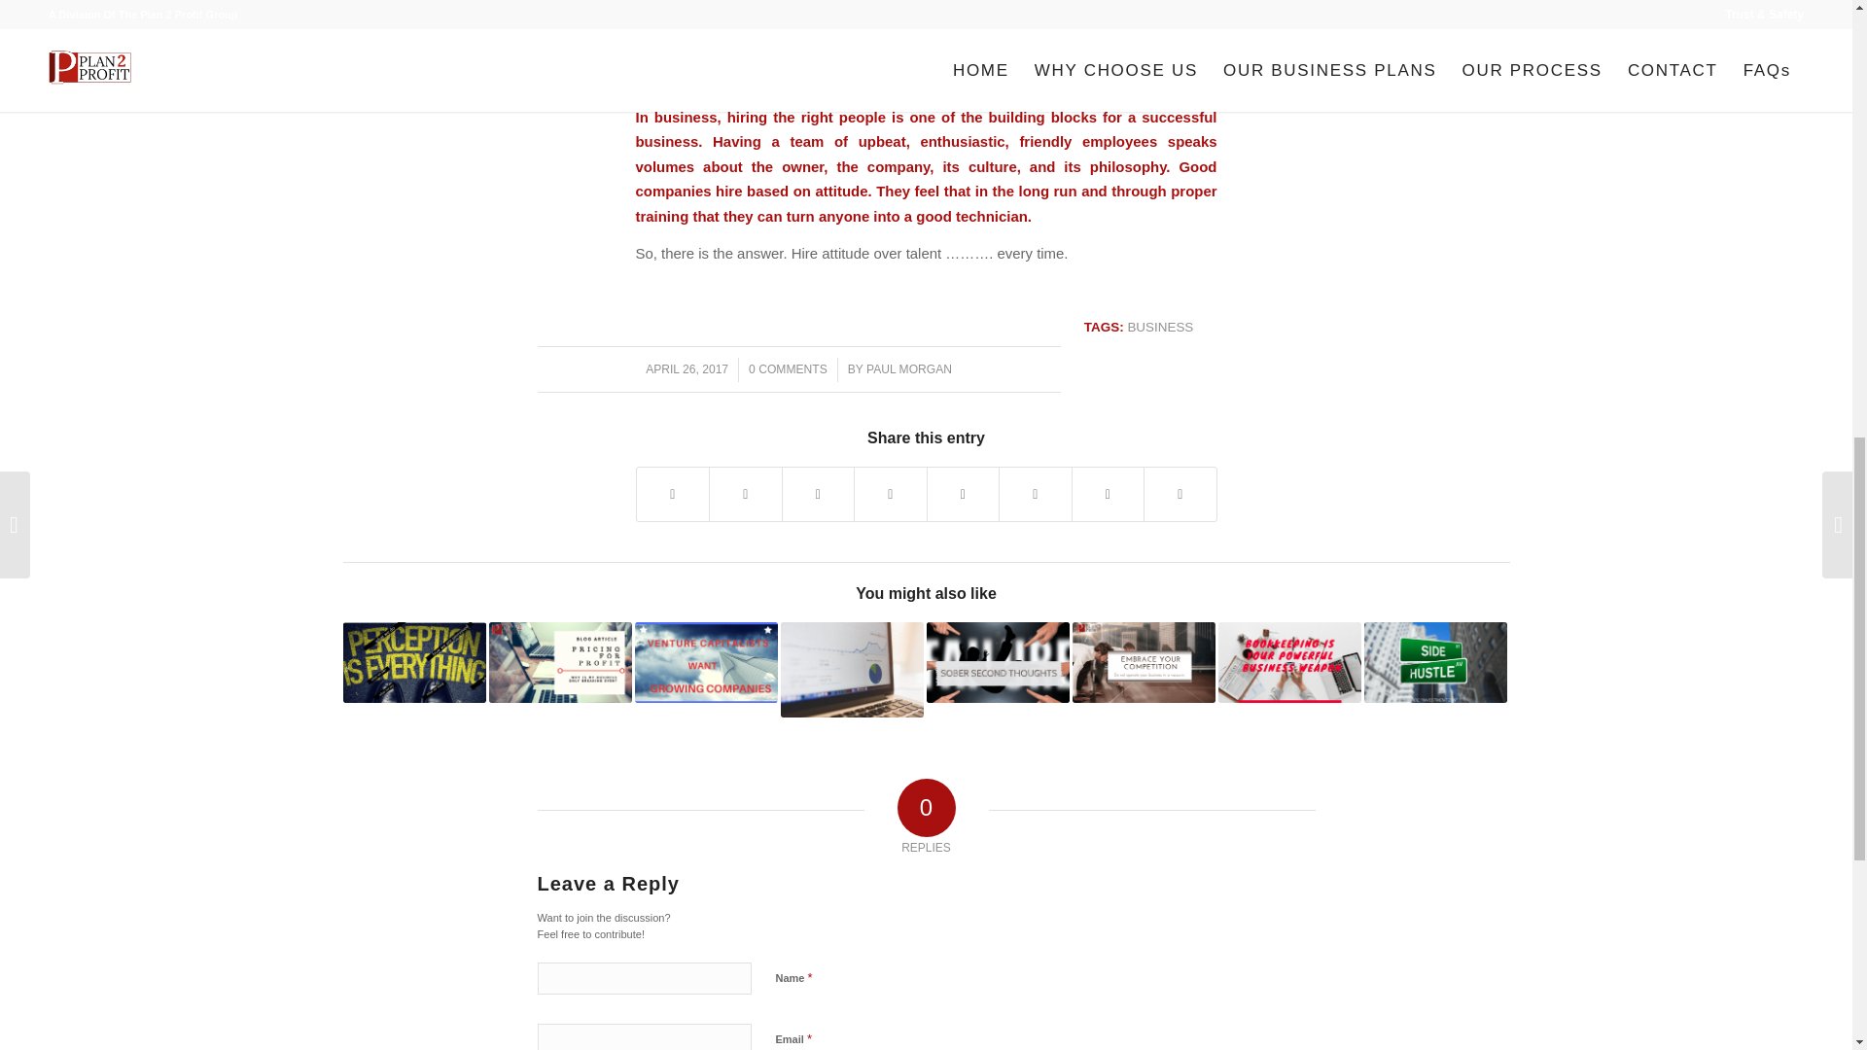 The height and width of the screenshot is (1050, 1867). What do you see at coordinates (788, 368) in the screenshot?
I see `0 COMMENTS` at bounding box center [788, 368].